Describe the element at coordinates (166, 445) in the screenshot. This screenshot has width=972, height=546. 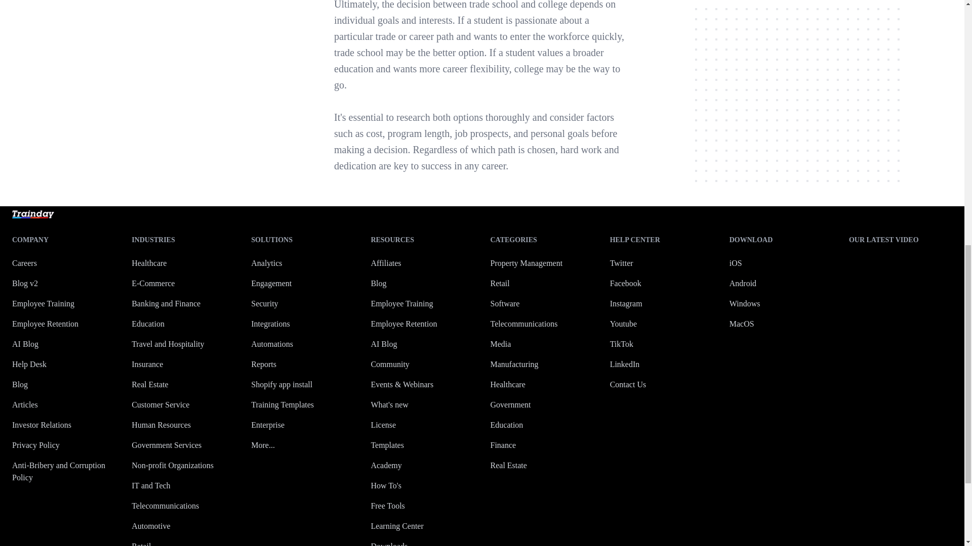
I see `Government Services` at that location.